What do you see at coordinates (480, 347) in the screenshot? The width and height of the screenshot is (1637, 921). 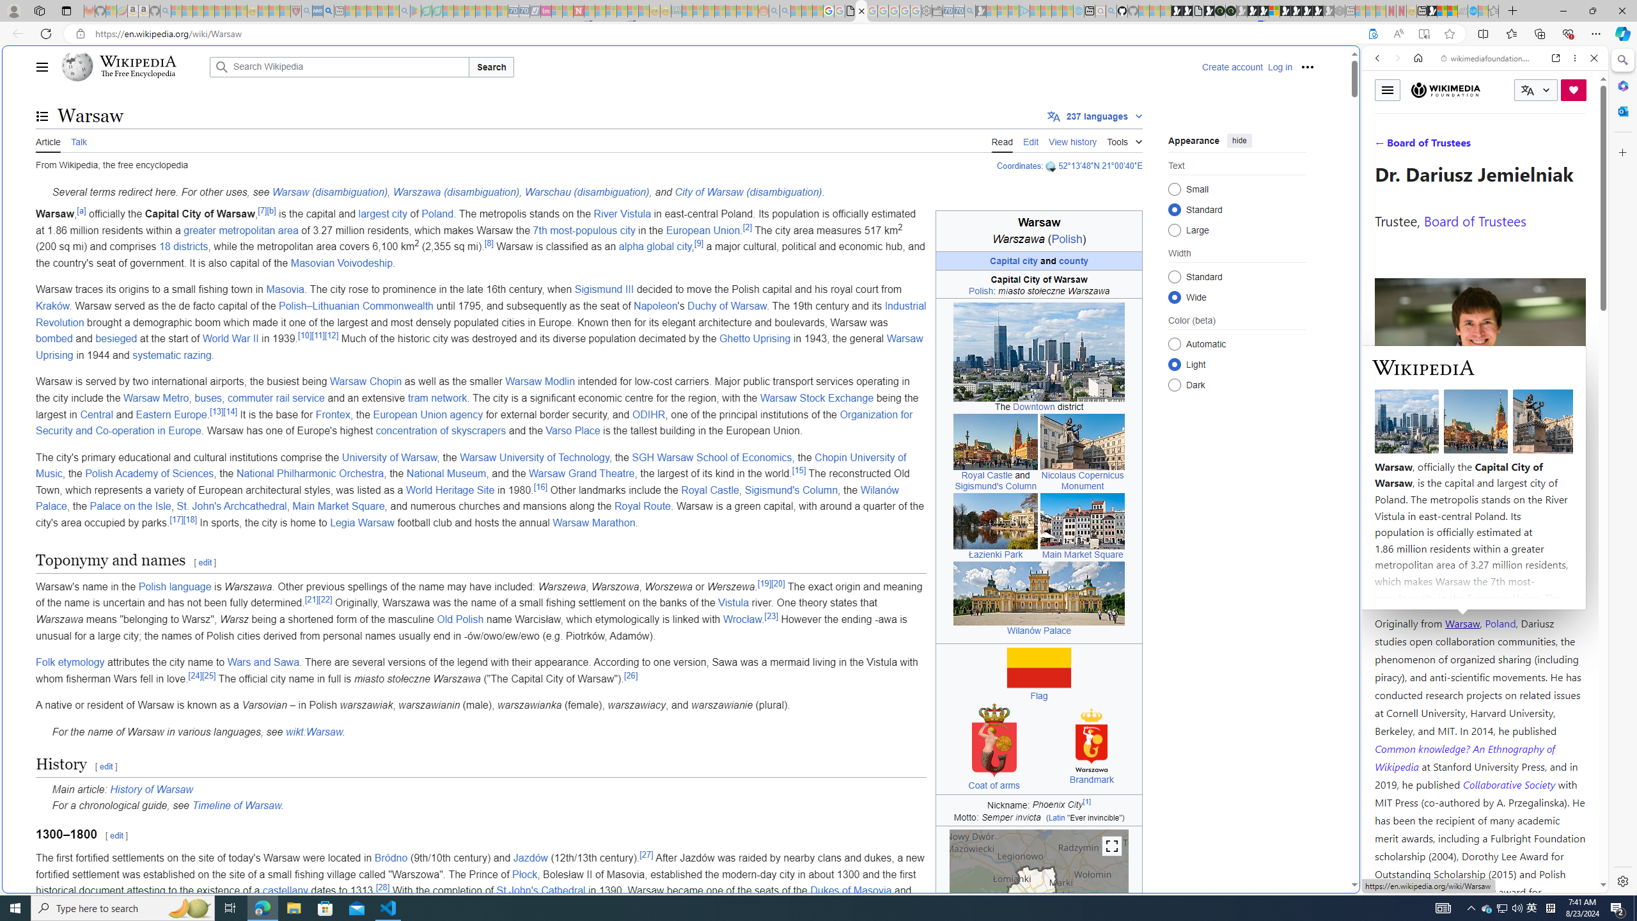 I see `Warsaw Uprising` at bounding box center [480, 347].